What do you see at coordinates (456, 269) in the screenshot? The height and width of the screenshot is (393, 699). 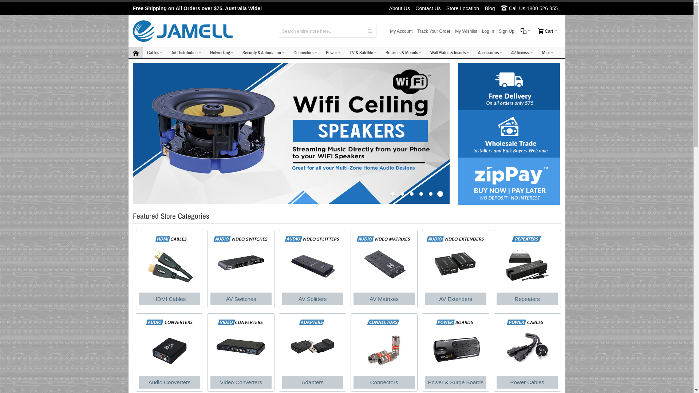 I see `AV Extenders` at bounding box center [456, 269].